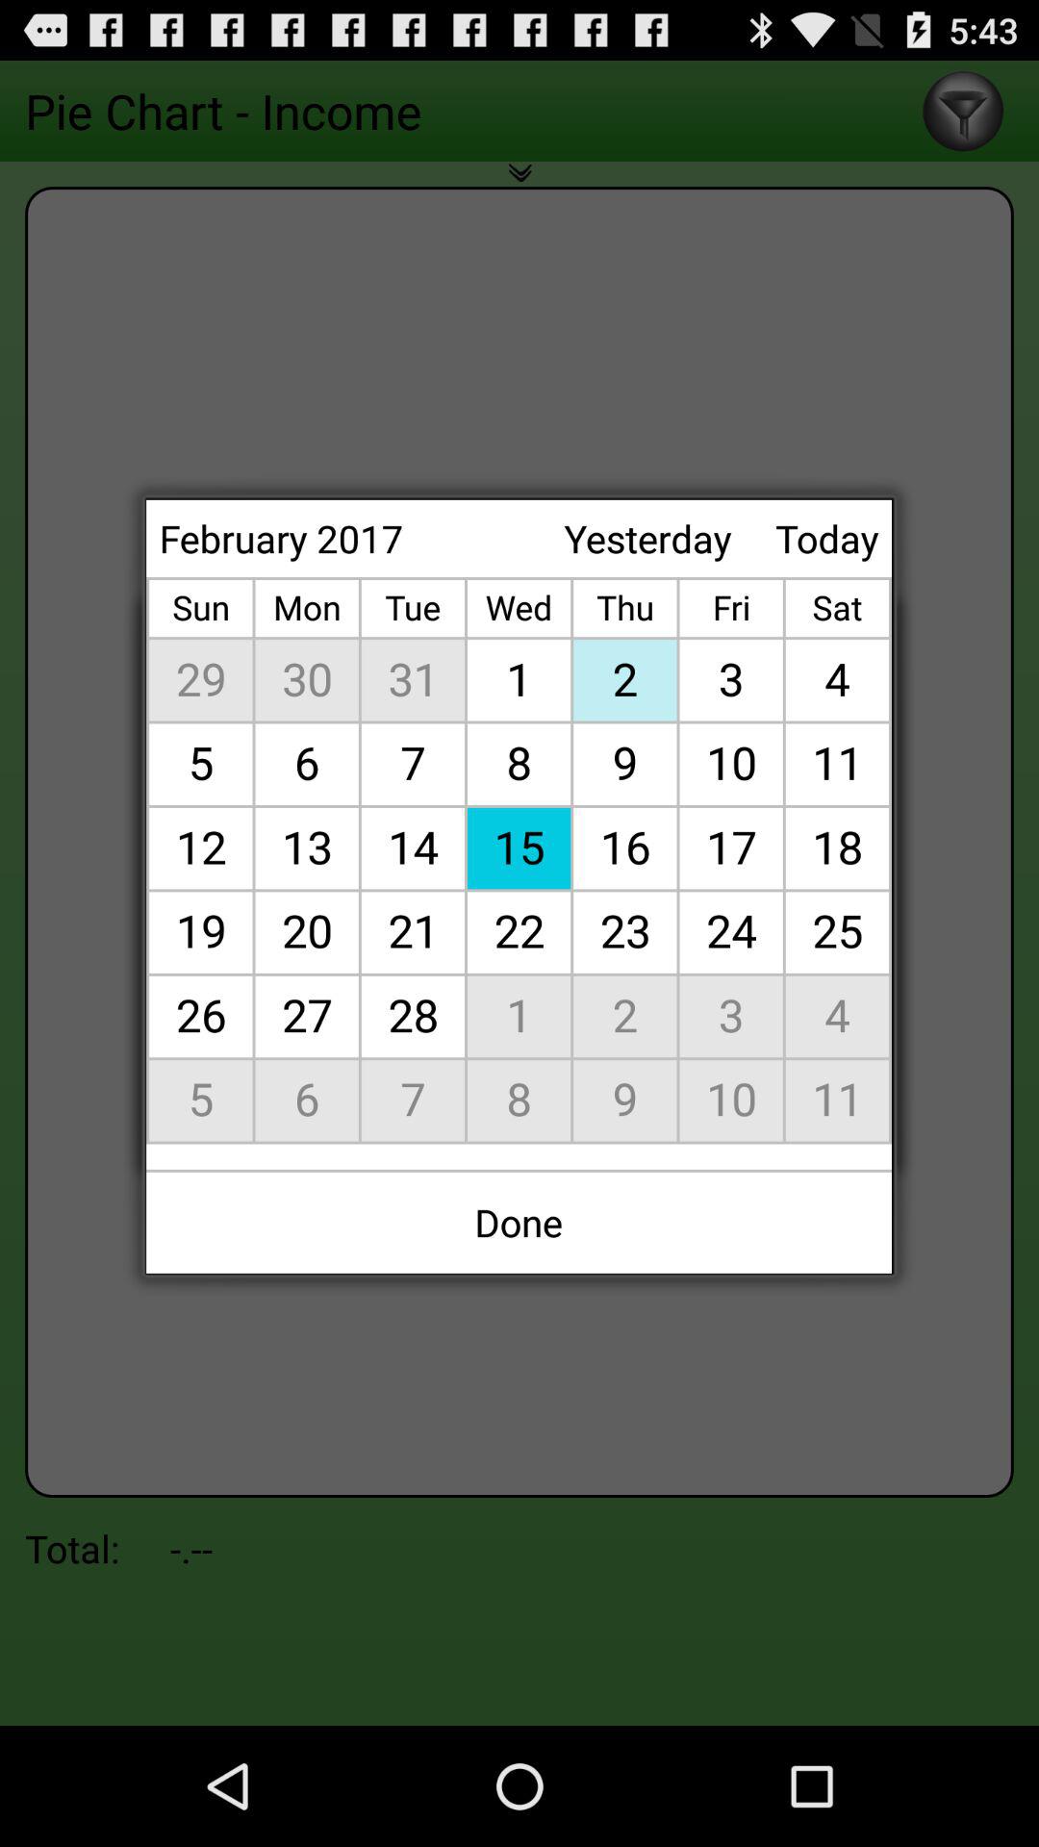 This screenshot has width=1039, height=1847. What do you see at coordinates (827, 539) in the screenshot?
I see `press the item at the top right corner` at bounding box center [827, 539].